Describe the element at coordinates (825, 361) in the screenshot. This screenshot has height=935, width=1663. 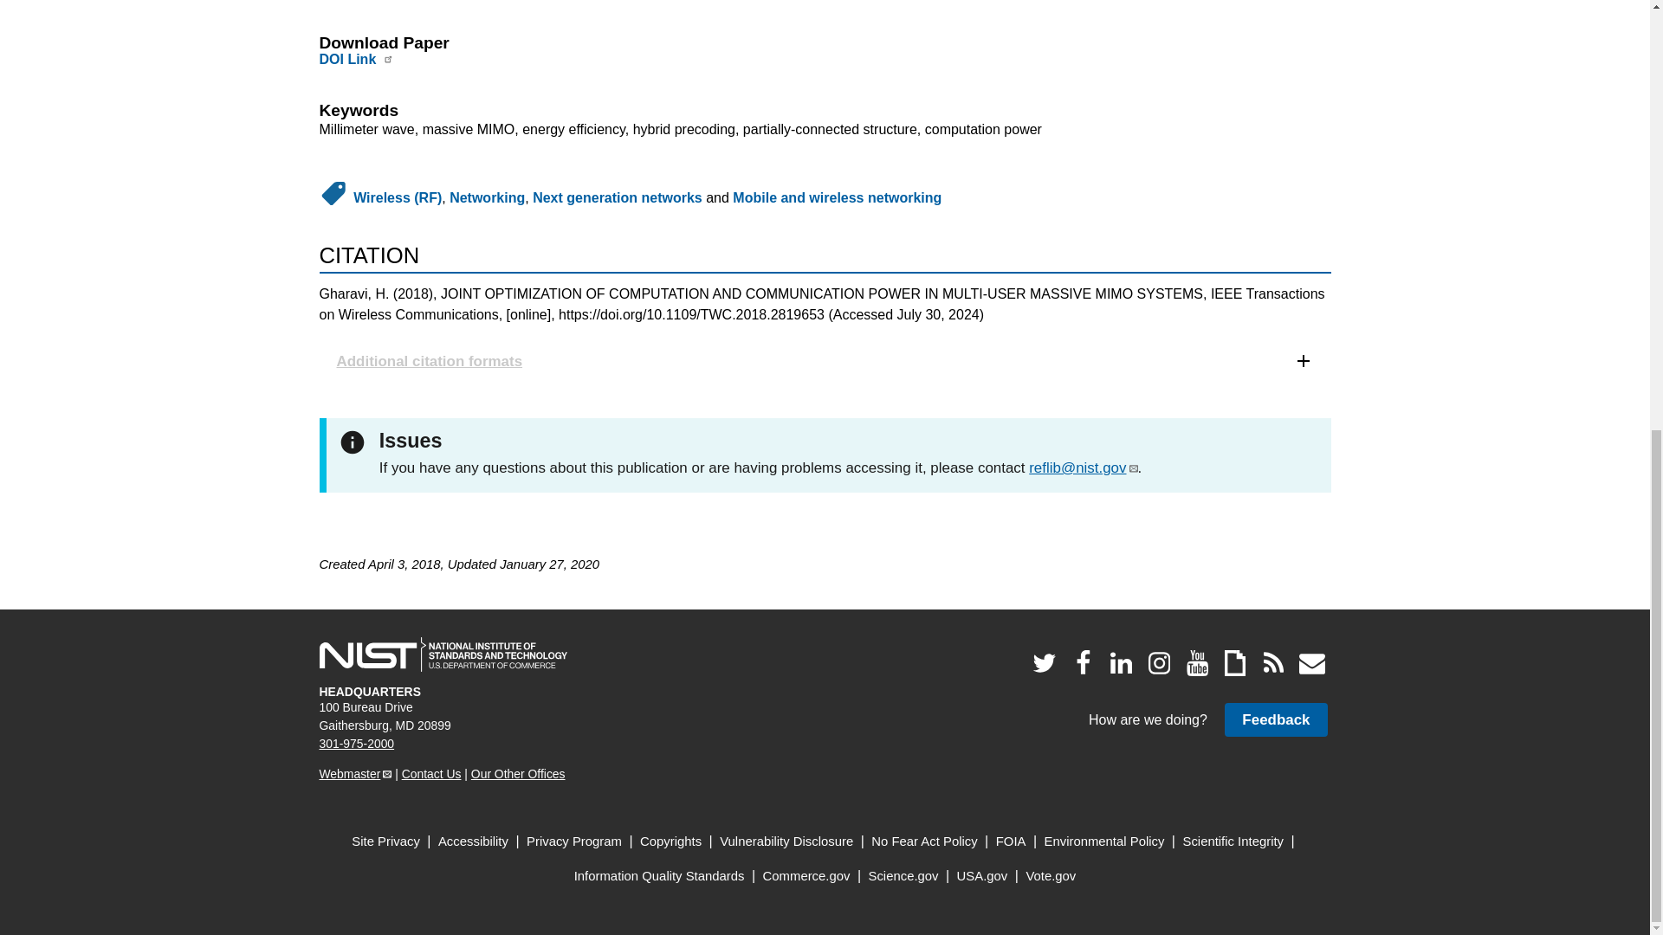
I see `Additional citation formats` at that location.